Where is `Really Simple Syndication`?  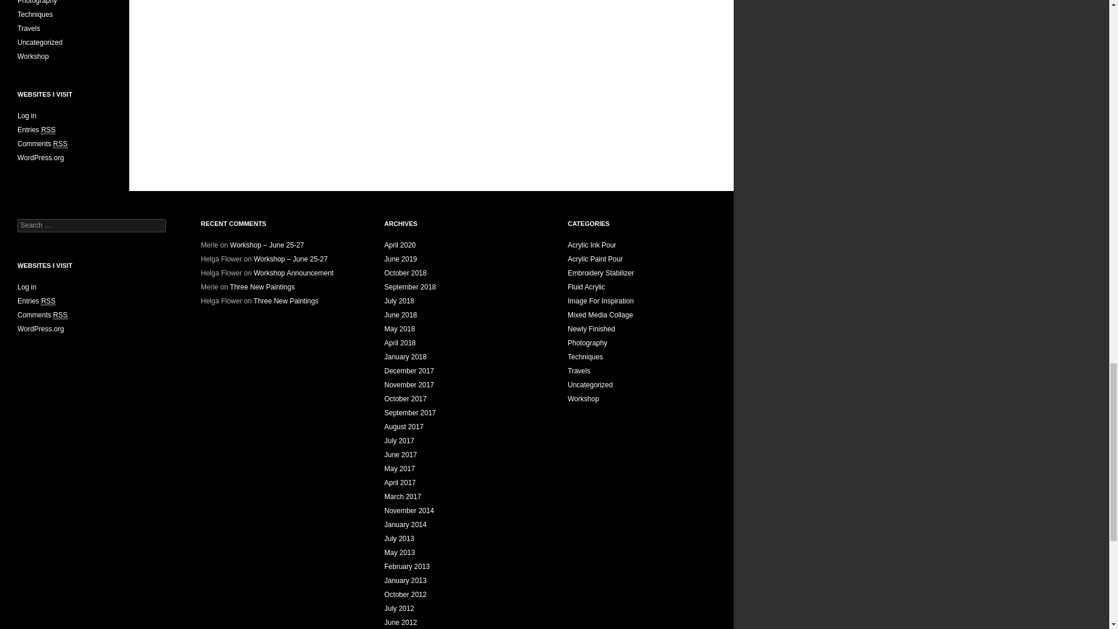
Really Simple Syndication is located at coordinates (59, 314).